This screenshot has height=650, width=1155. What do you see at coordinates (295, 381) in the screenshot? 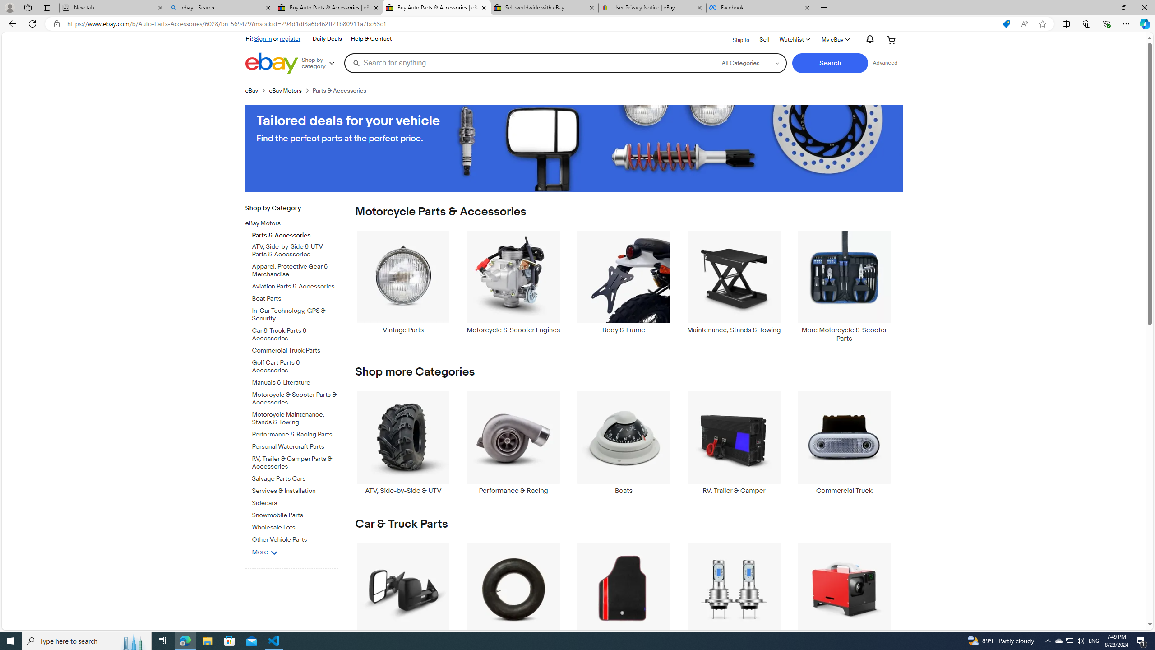
I see `Manuals & Literature` at bounding box center [295, 381].